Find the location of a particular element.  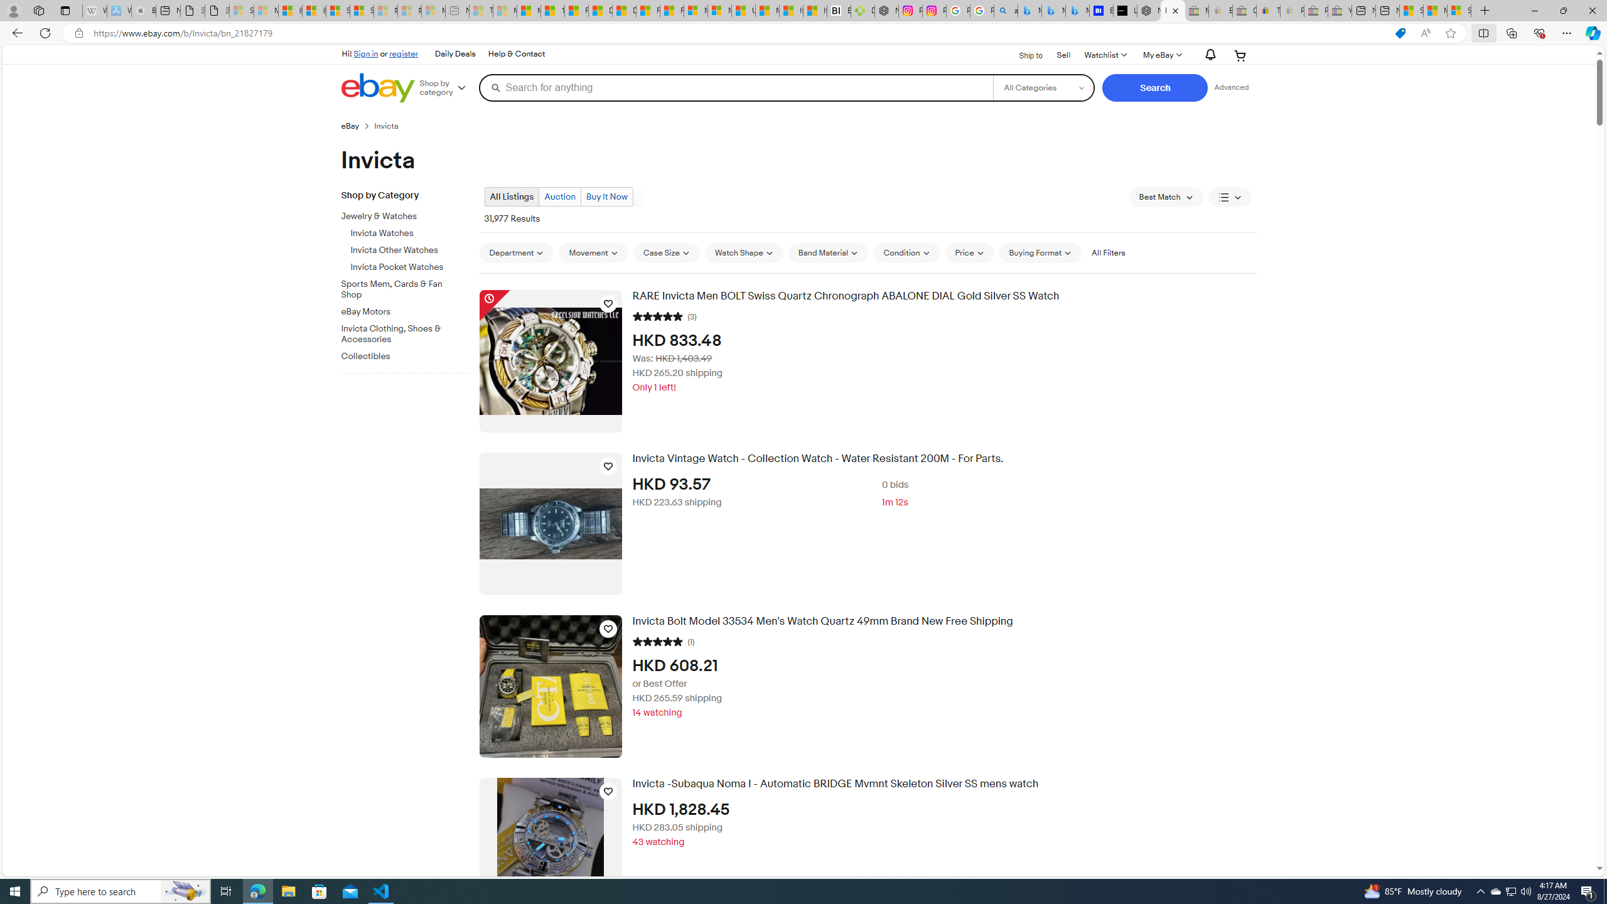

Foo BAR | Trusted Community Engagement and Contributions is located at coordinates (672, 11).